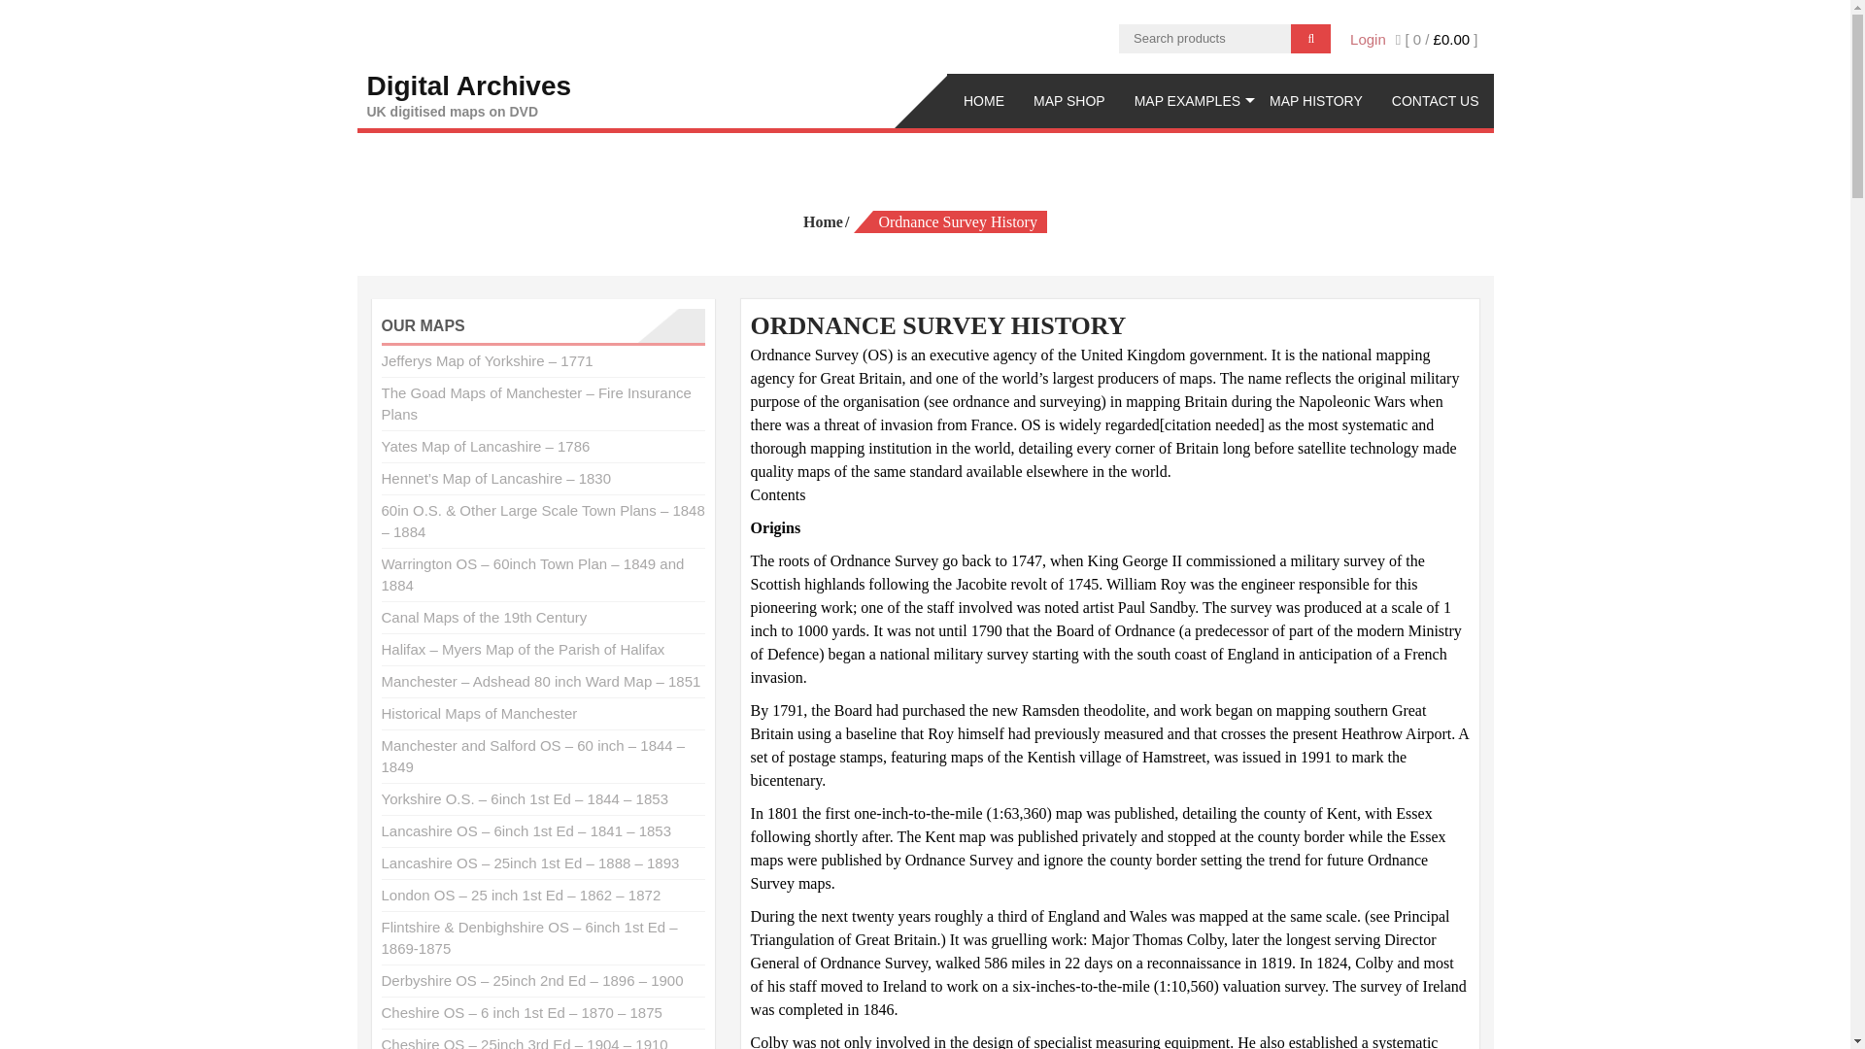 This screenshot has height=1049, width=1865. What do you see at coordinates (1436, 100) in the screenshot?
I see `HOME` at bounding box center [1436, 100].